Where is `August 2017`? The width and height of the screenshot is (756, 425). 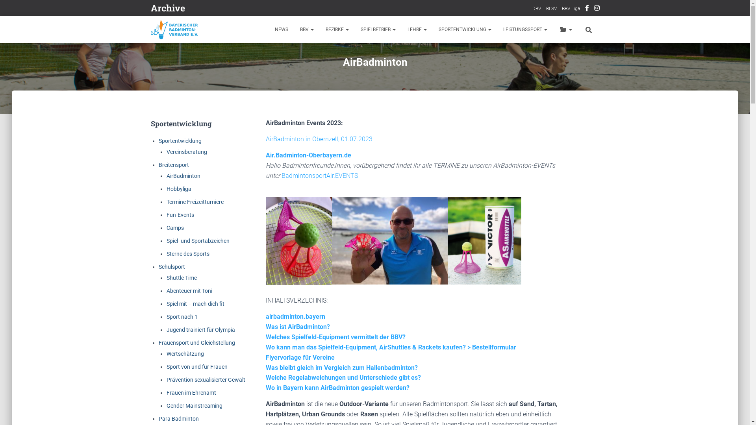 August 2017 is located at coordinates (288, 214).